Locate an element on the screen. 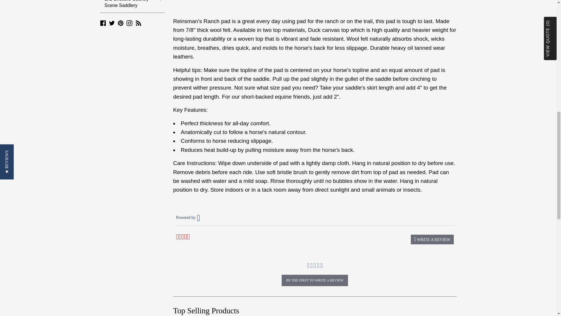  Country Scene Saddlery and Pet Supplies on Twitter is located at coordinates (112, 22).